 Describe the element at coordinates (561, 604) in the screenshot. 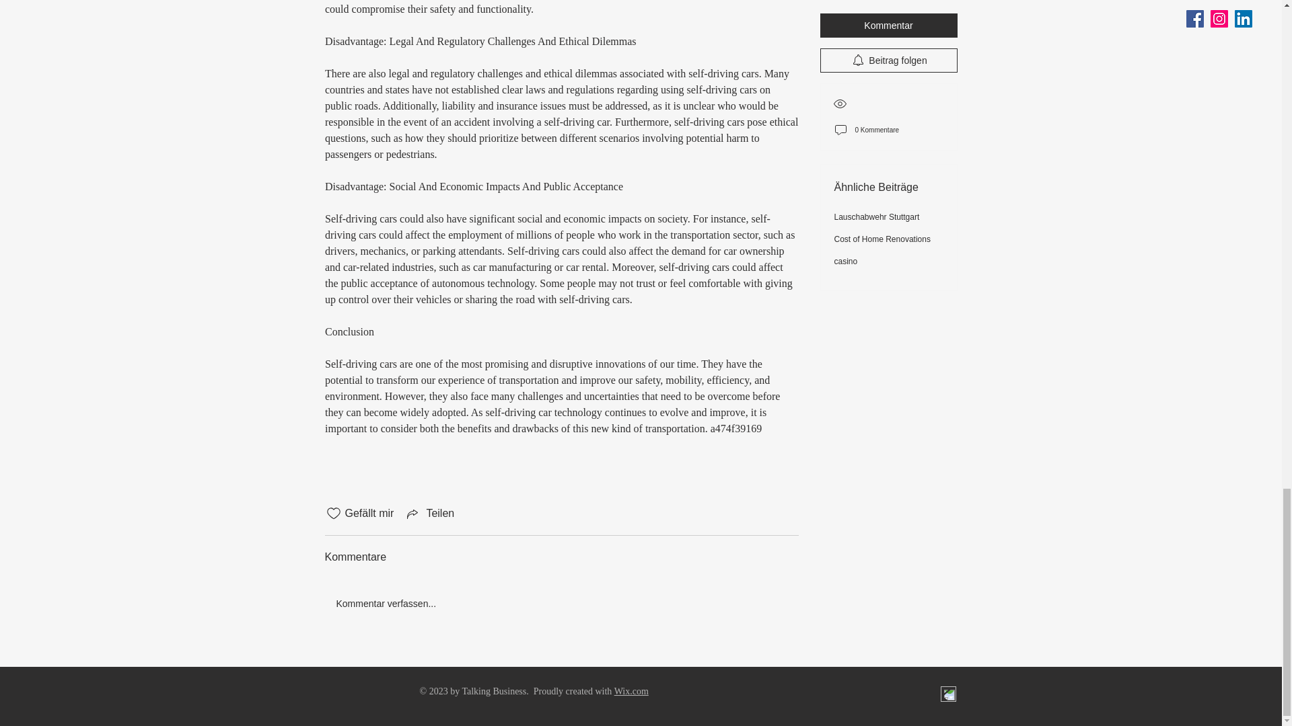

I see `Kommentar verfassen...` at that location.